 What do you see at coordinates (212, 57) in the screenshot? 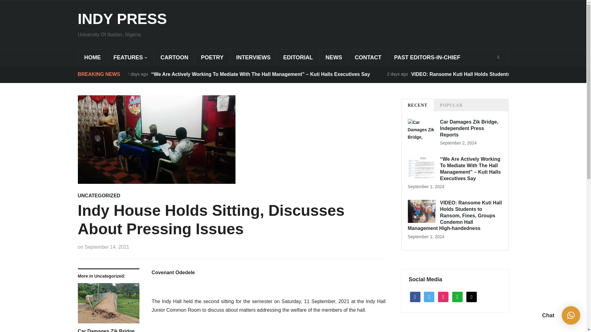
I see `POETRY` at bounding box center [212, 57].